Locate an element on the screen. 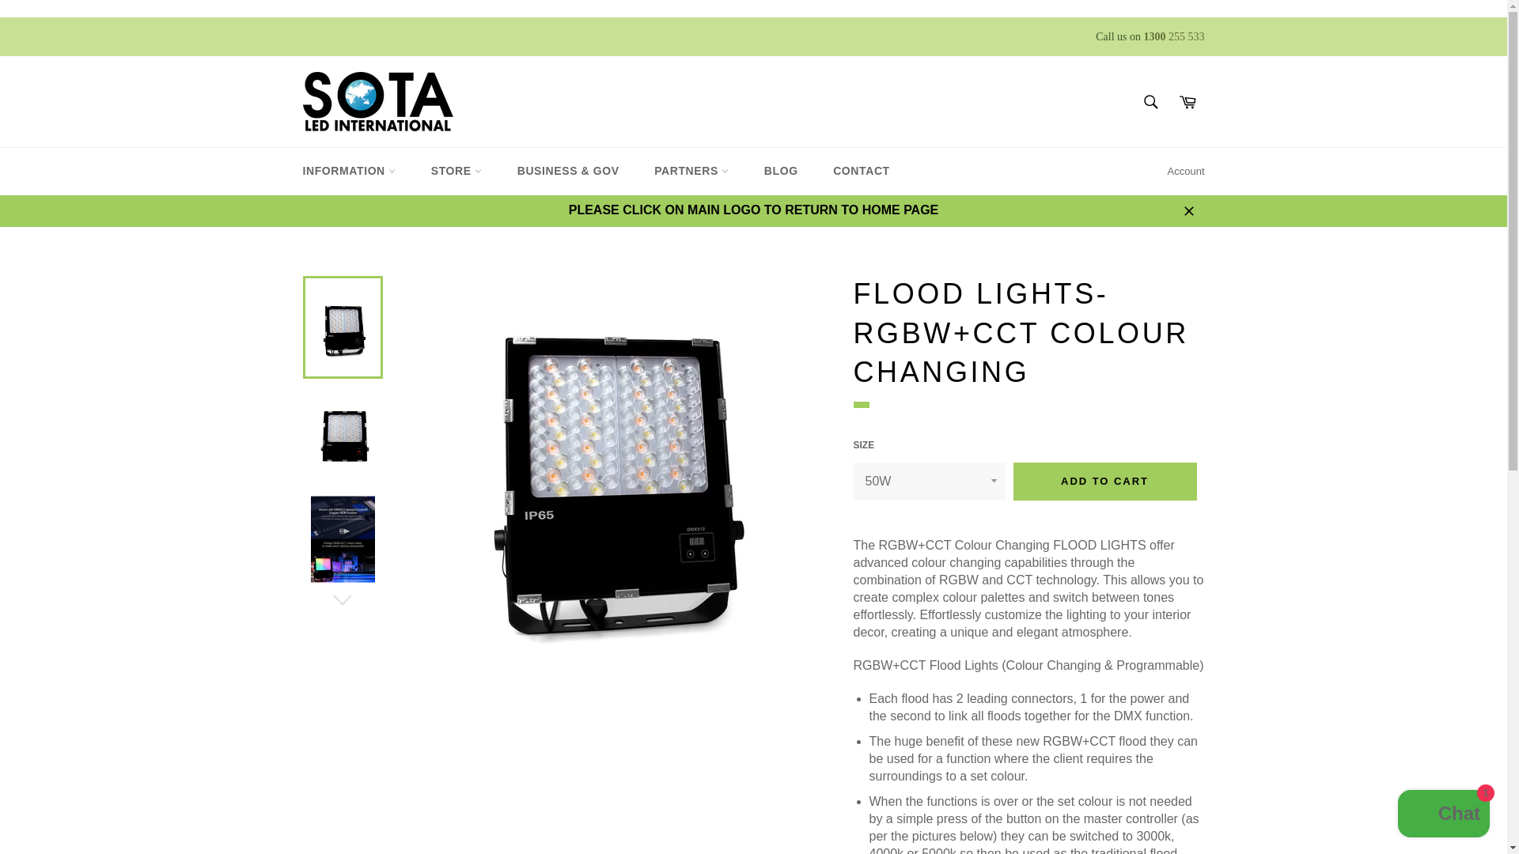 The width and height of the screenshot is (1519, 854). Shopify online store chat is located at coordinates (1443, 815).